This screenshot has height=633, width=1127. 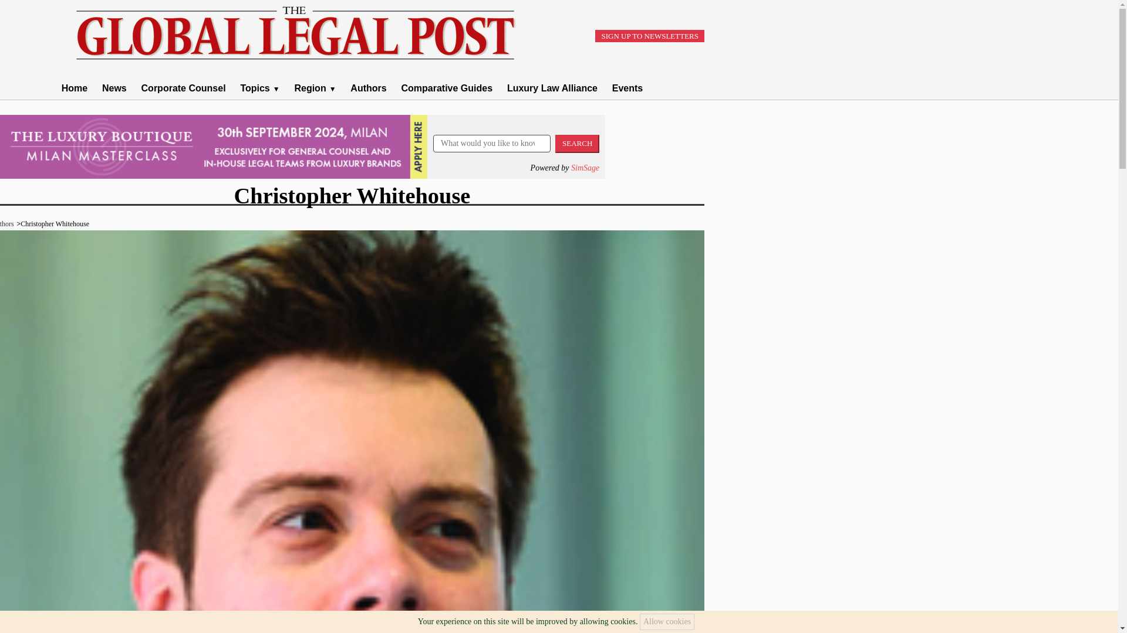 I want to click on Topics, so click(x=259, y=88).